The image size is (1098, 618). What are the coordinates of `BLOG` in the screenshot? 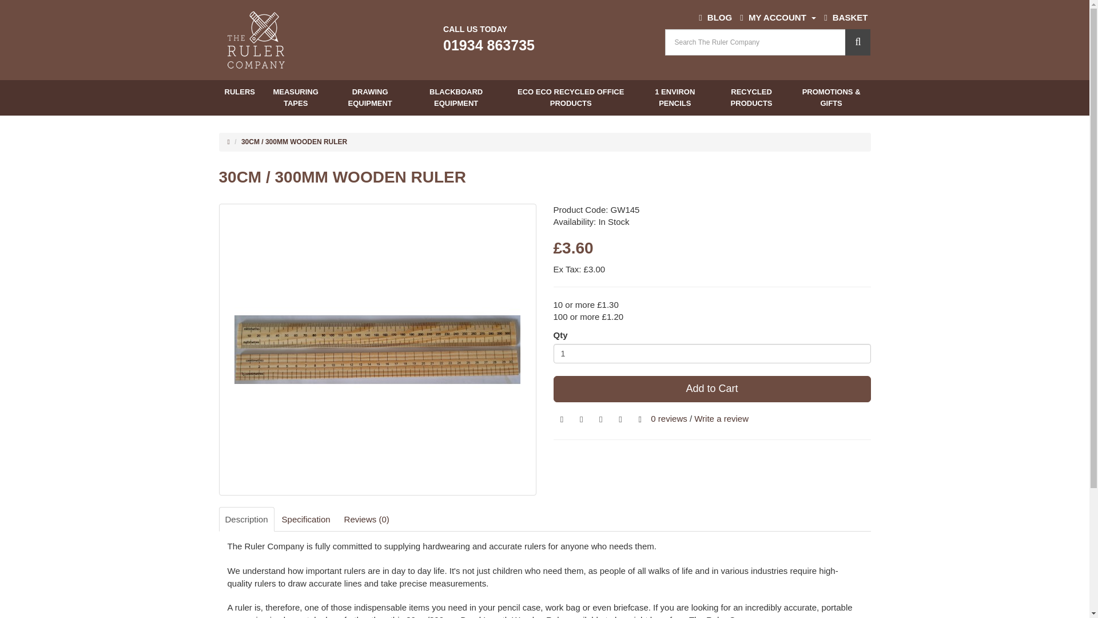 It's located at (715, 17).